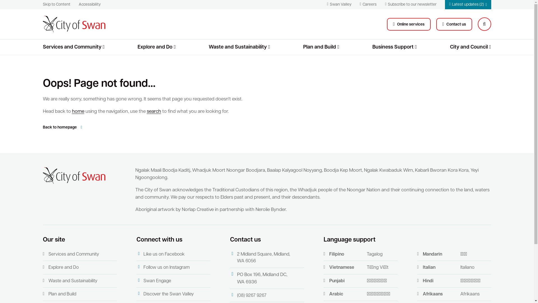 The height and width of the screenshot is (303, 538). What do you see at coordinates (411, 4) in the screenshot?
I see `Subscribe to our newsletter` at bounding box center [411, 4].